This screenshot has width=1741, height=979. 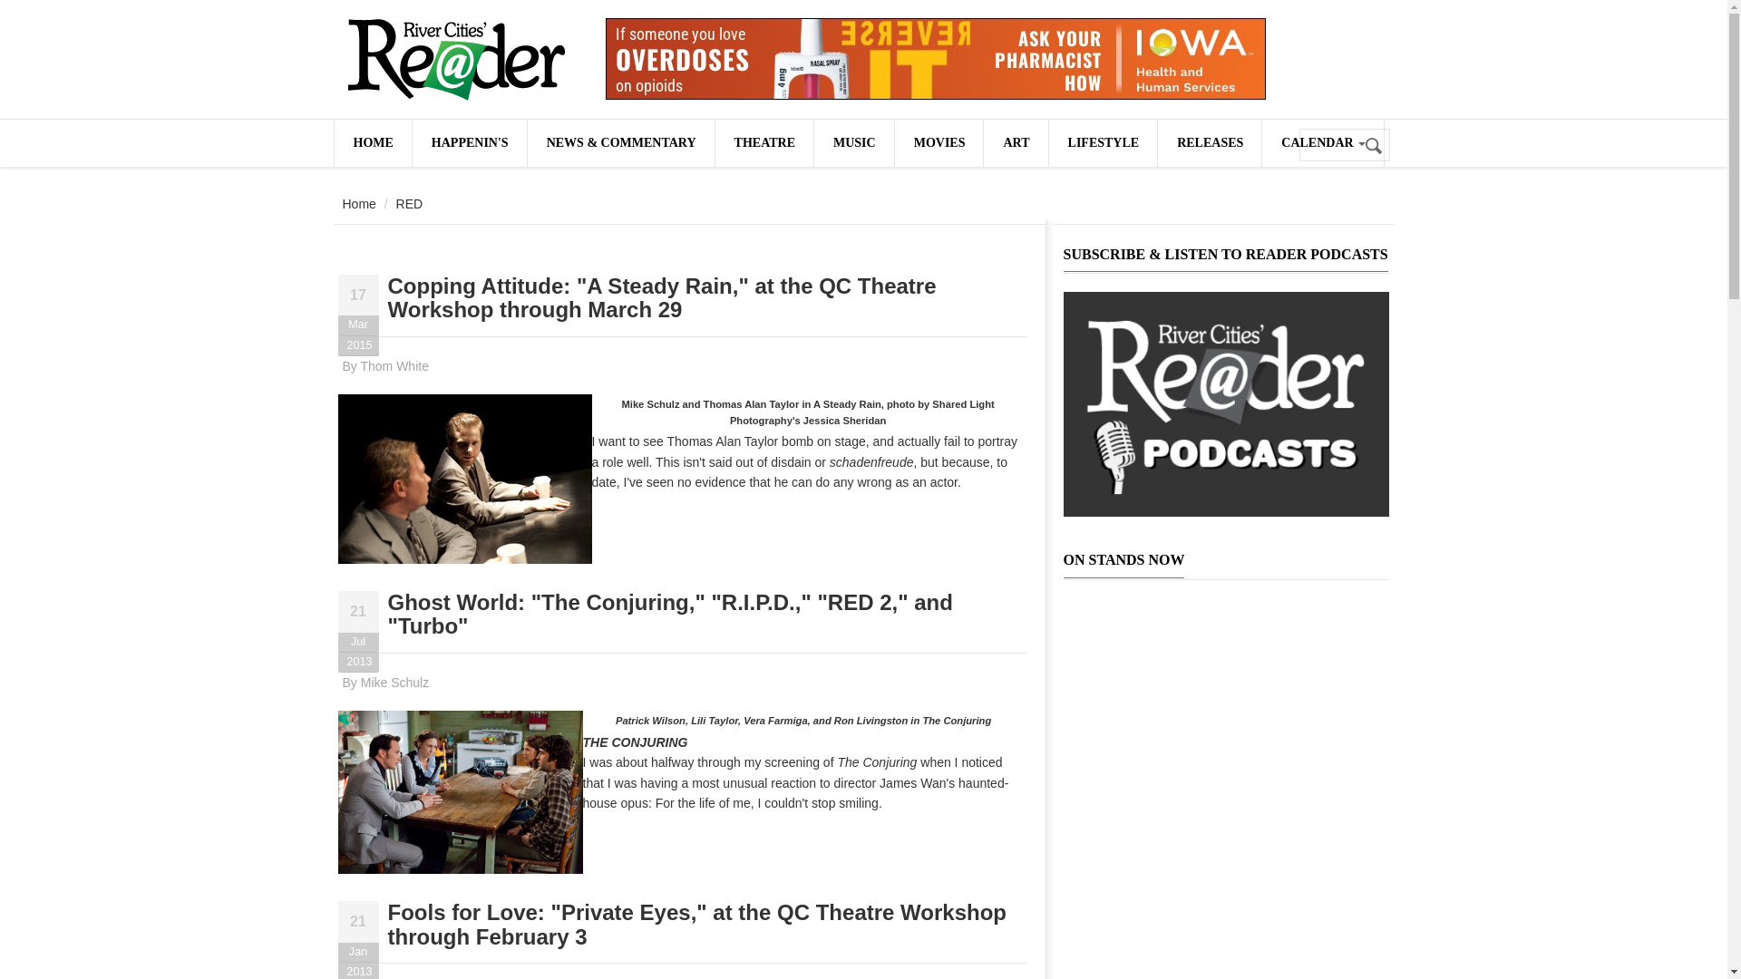 I want to click on HOME, so click(x=372, y=142).